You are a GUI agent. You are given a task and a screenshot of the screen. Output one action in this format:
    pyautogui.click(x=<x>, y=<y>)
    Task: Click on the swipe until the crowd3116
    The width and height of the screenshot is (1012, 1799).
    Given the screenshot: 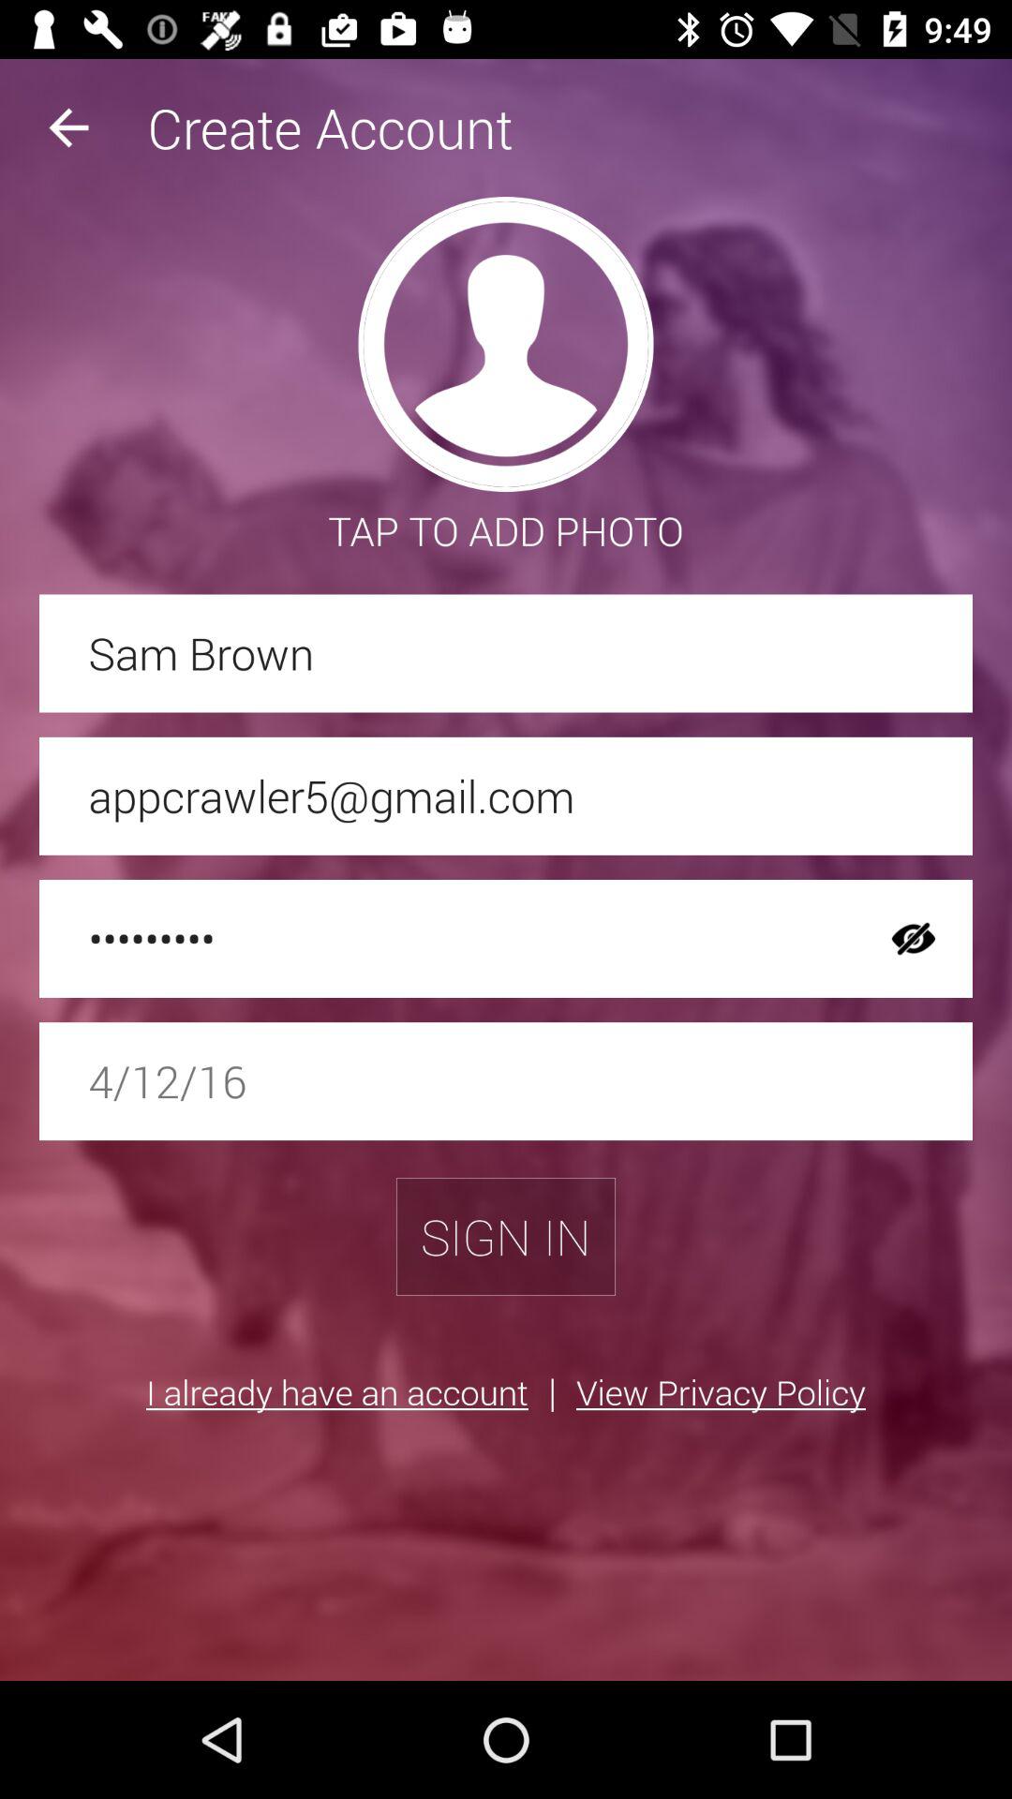 What is the action you would take?
    pyautogui.click(x=447, y=939)
    